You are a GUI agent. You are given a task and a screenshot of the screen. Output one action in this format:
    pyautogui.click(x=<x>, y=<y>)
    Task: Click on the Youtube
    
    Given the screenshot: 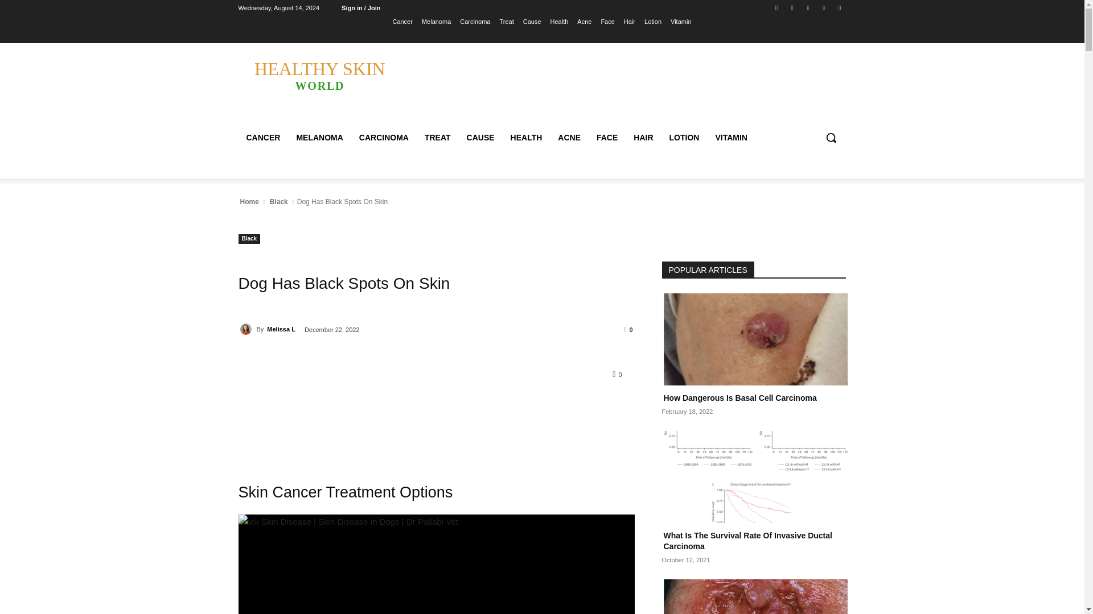 What is the action you would take?
    pyautogui.click(x=839, y=7)
    